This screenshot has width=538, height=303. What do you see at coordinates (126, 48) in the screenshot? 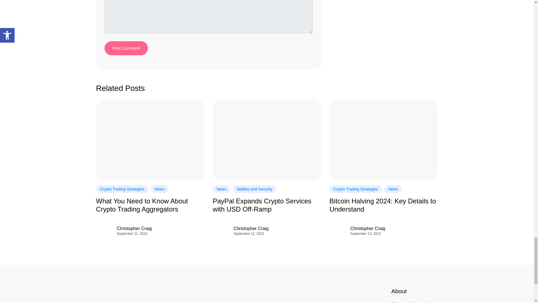
I see `Post Comment` at bounding box center [126, 48].